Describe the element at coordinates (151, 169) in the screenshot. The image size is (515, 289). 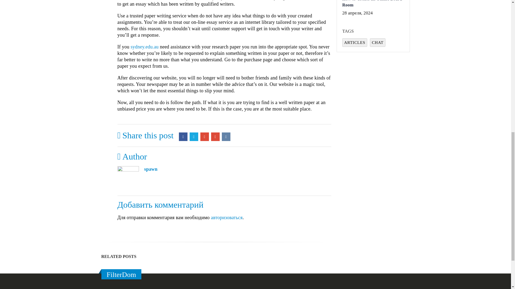
I see `spawn` at that location.